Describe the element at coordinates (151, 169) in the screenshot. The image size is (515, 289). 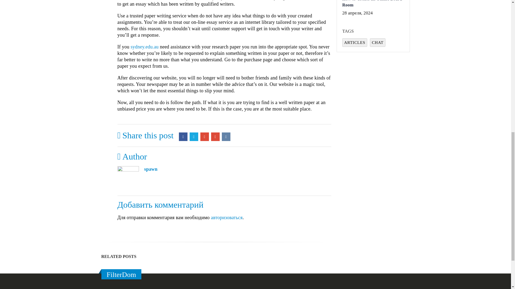
I see `spawn` at that location.